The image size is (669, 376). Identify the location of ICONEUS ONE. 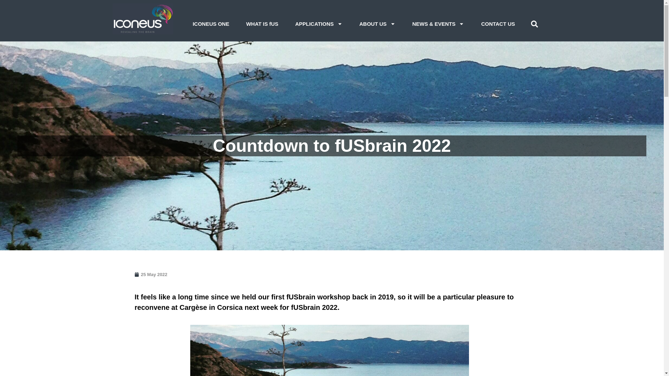
(211, 24).